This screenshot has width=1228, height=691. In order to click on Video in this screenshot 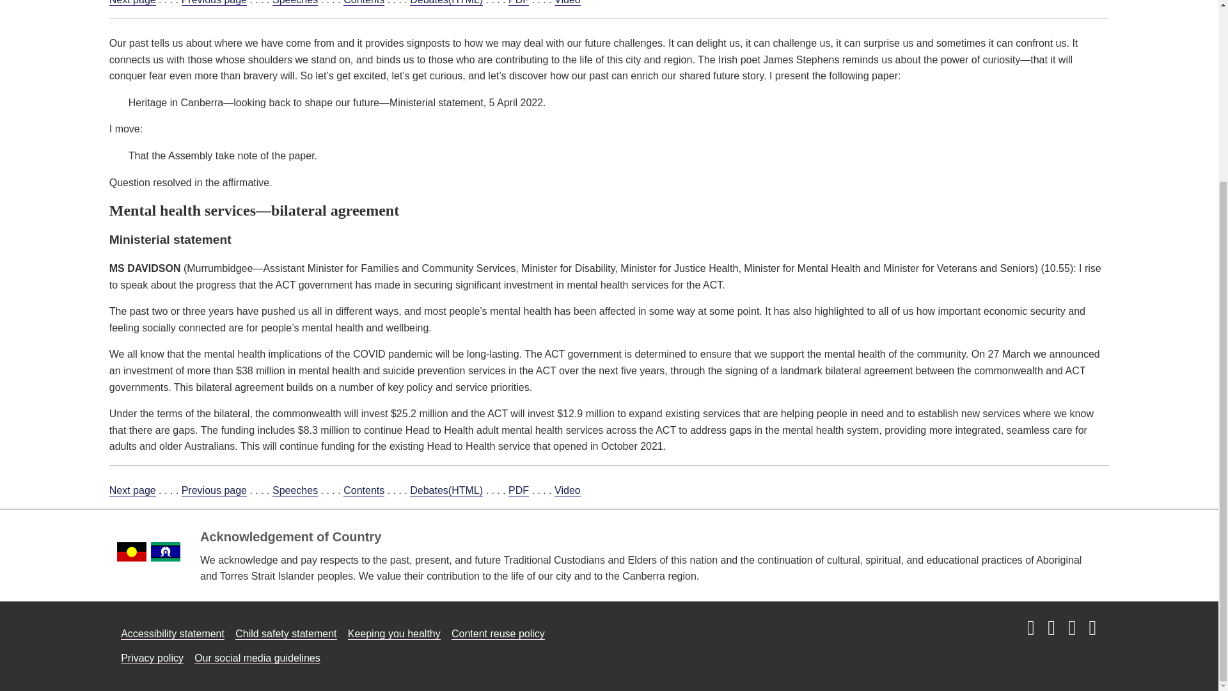, I will do `click(568, 3)`.